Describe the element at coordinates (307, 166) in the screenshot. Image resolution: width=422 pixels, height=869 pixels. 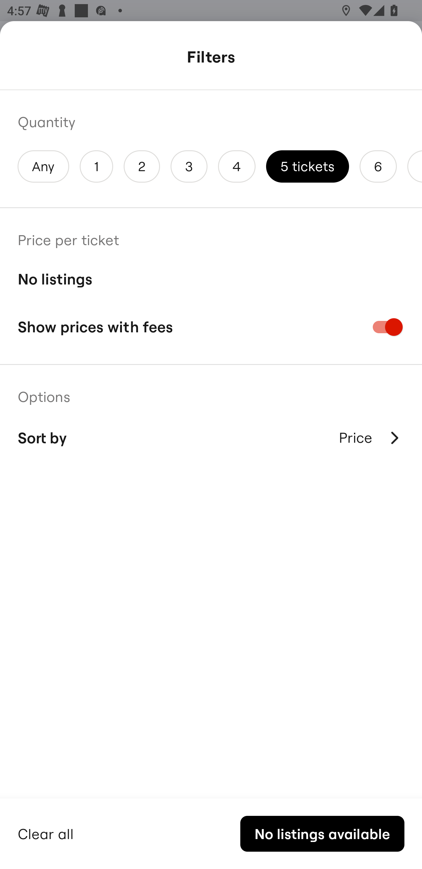
I see `5 tickets` at that location.